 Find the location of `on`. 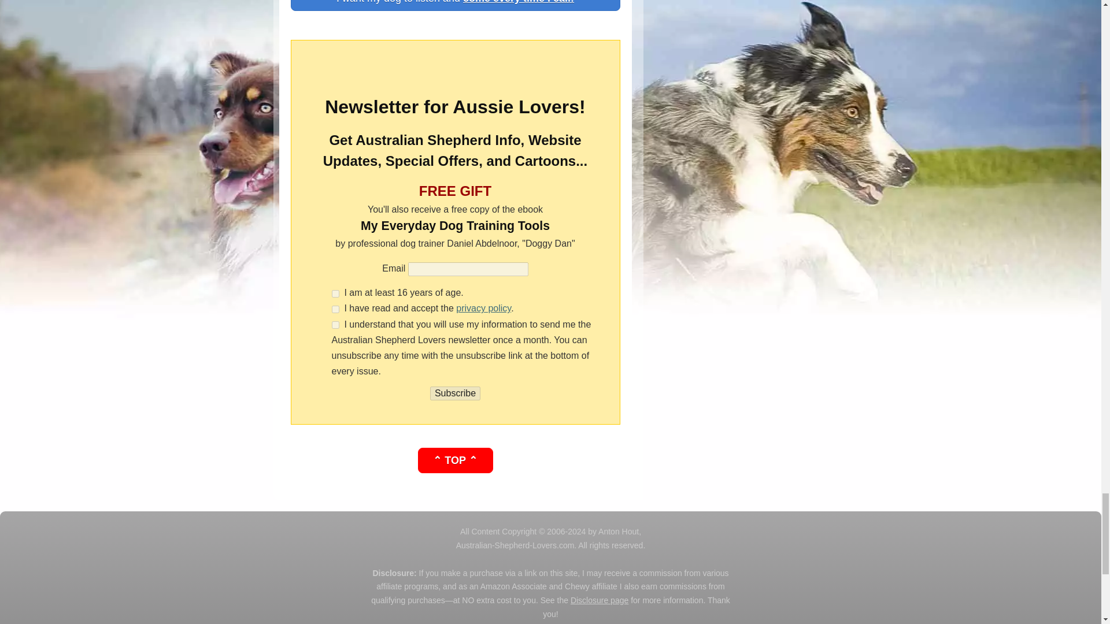

on is located at coordinates (335, 325).